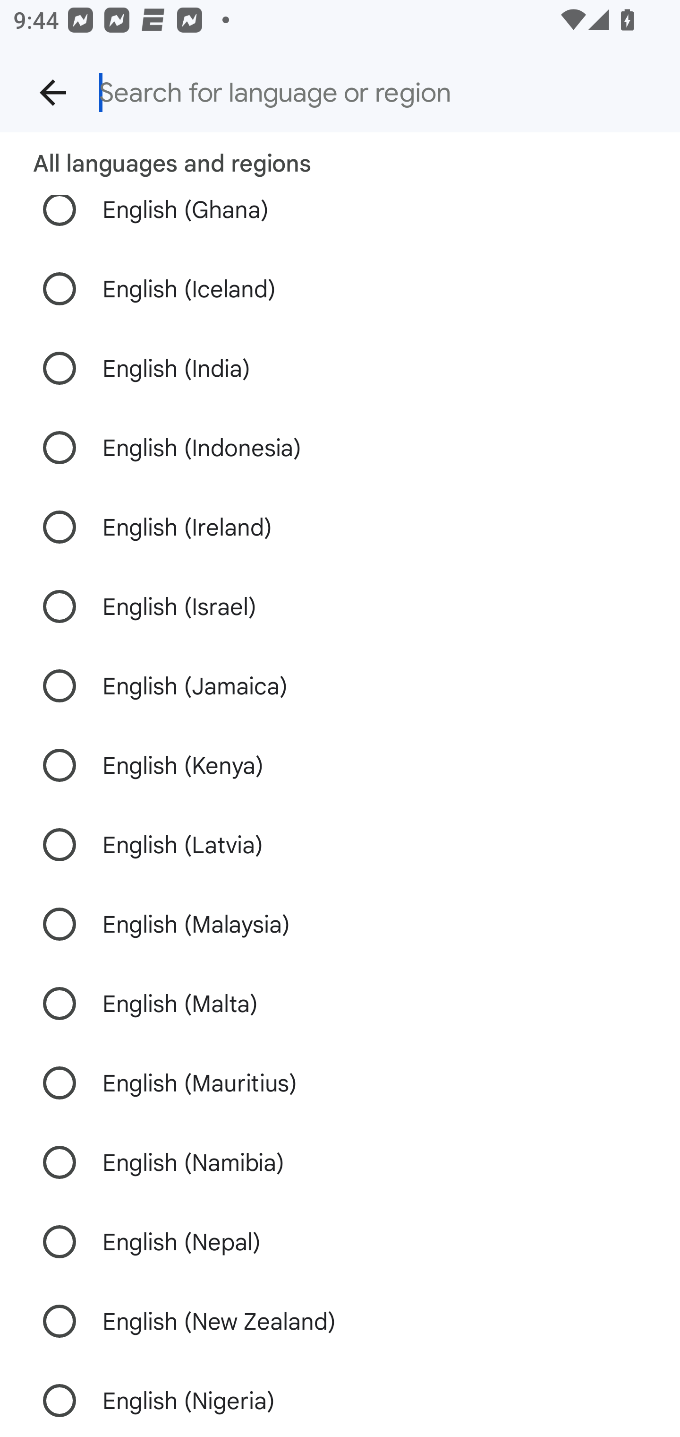 This screenshot has height=1437, width=680. What do you see at coordinates (340, 447) in the screenshot?
I see `English (Indonesia)` at bounding box center [340, 447].